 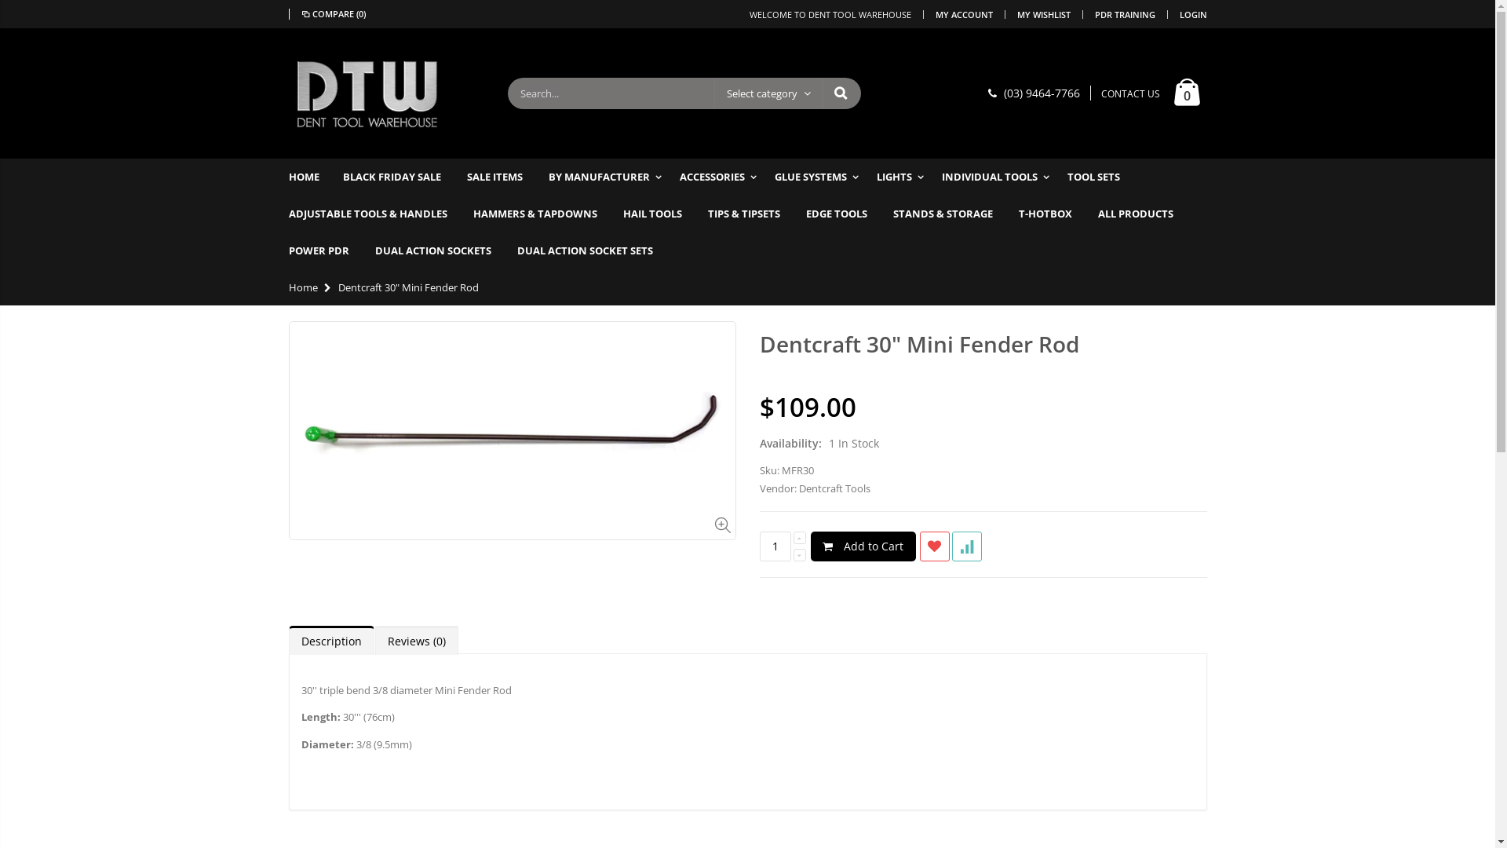 What do you see at coordinates (819, 177) in the screenshot?
I see `GLUE SYSTEMS` at bounding box center [819, 177].